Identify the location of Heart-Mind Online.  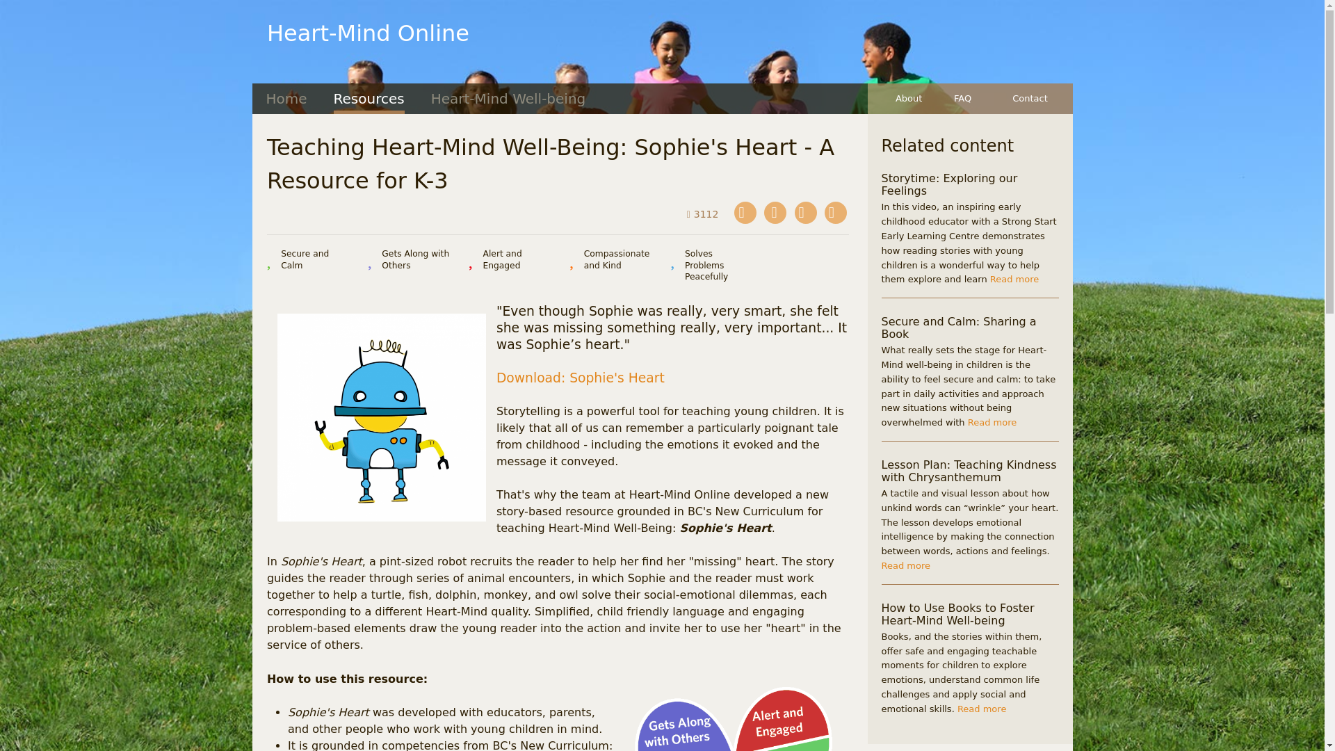
(369, 33).